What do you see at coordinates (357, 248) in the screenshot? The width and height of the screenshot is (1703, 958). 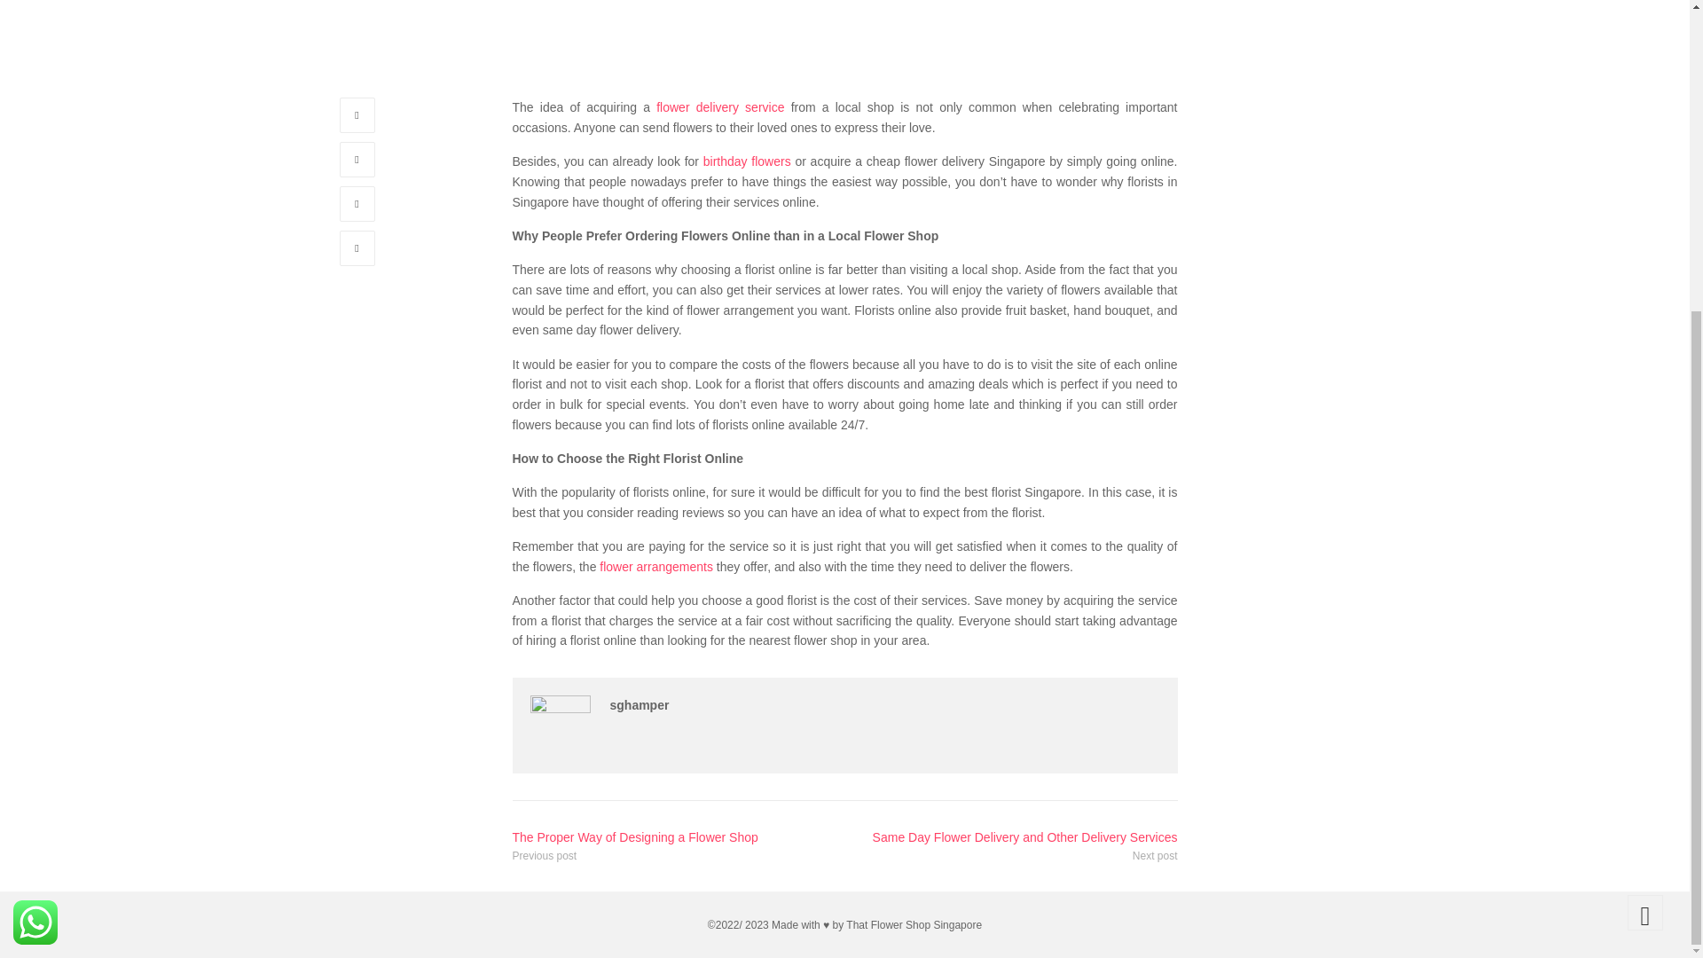 I see `Pinterest` at bounding box center [357, 248].